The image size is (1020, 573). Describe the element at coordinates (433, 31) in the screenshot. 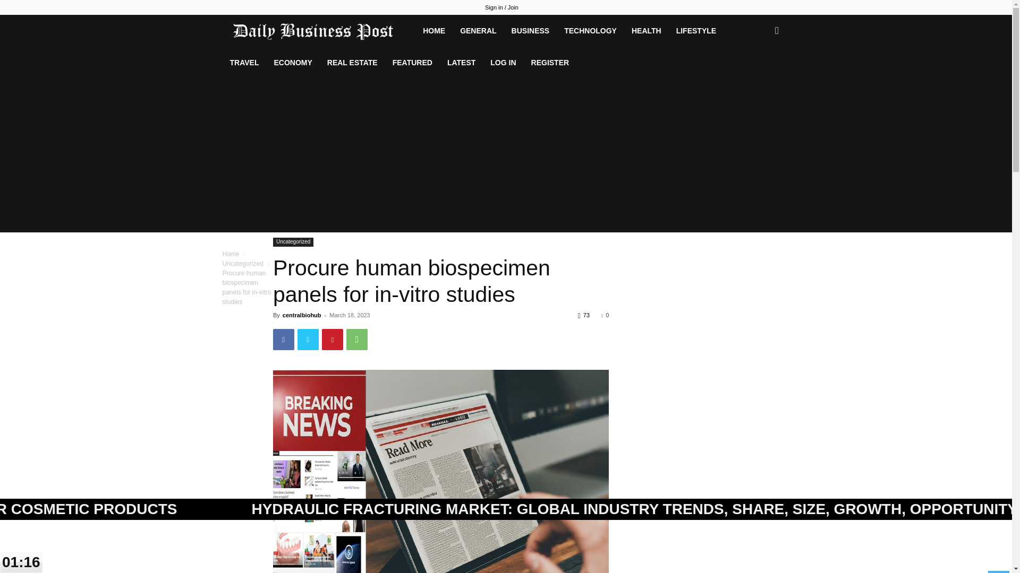

I see `HOME` at that location.